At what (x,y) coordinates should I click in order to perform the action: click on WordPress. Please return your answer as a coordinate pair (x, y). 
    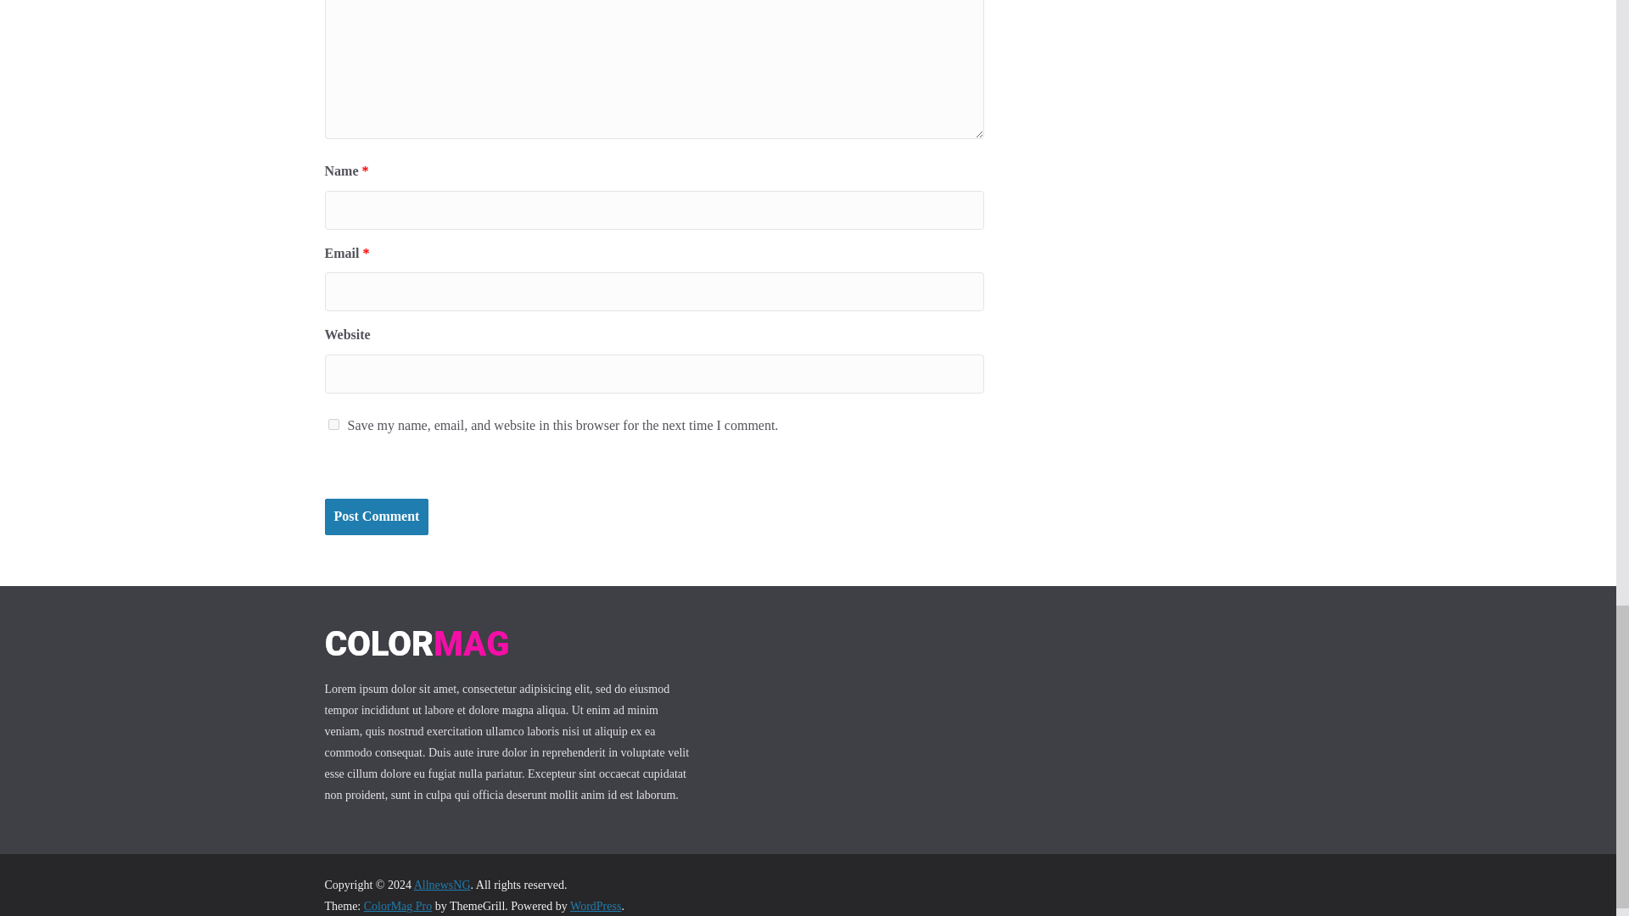
    Looking at the image, I should click on (596, 906).